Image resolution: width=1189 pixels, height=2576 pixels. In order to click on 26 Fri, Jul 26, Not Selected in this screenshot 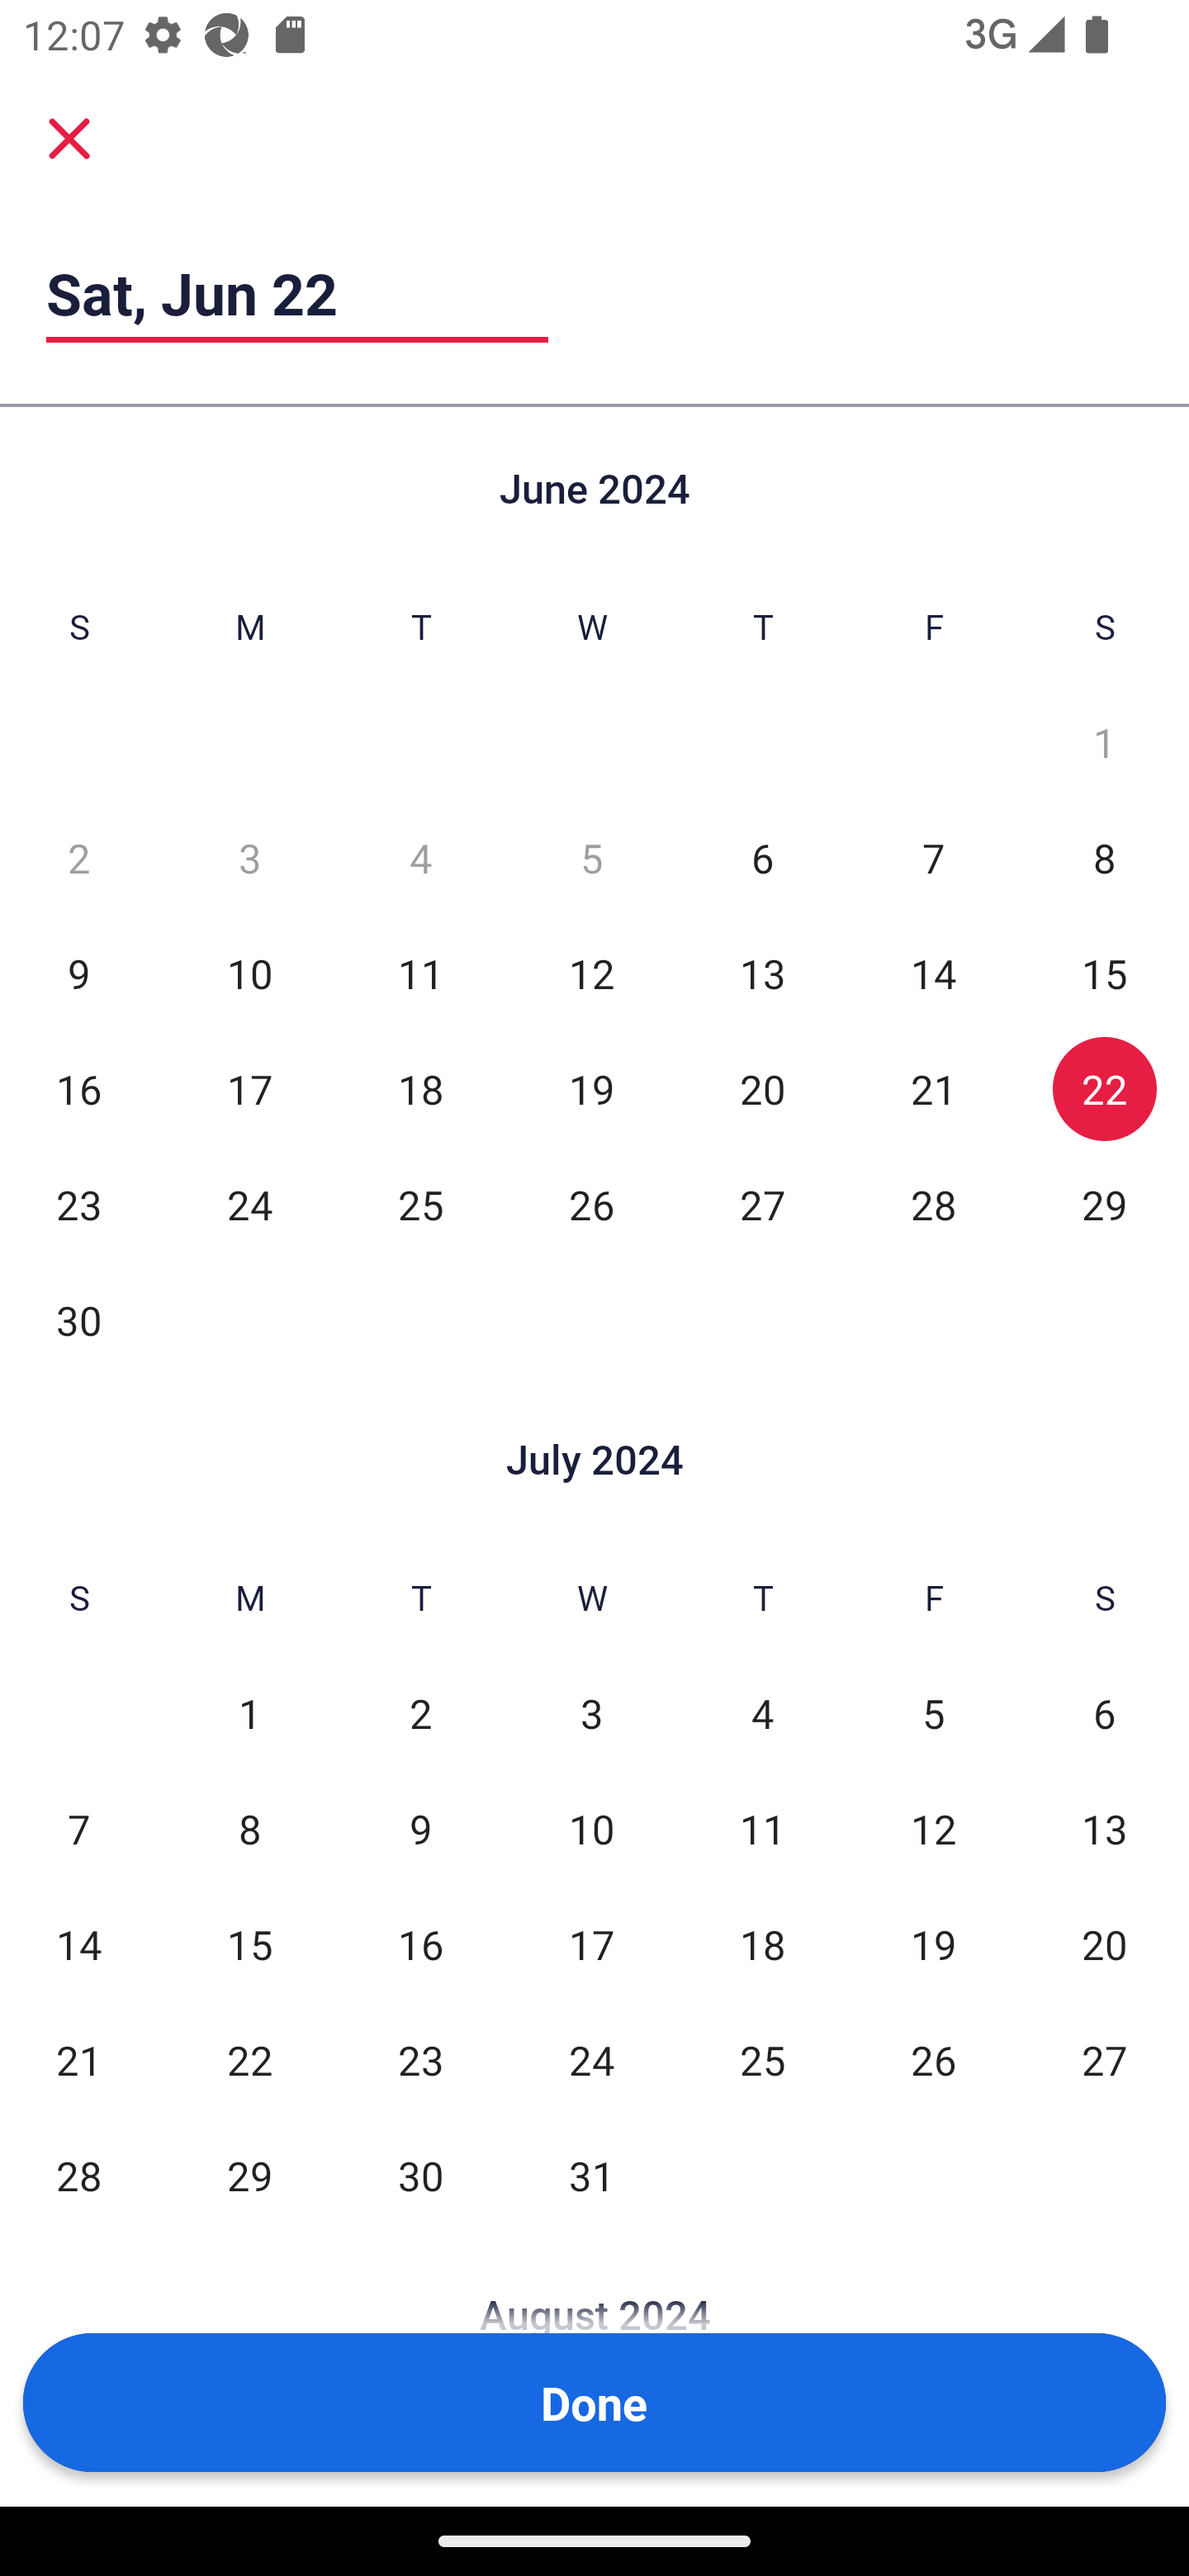, I will do `click(933, 2059)`.